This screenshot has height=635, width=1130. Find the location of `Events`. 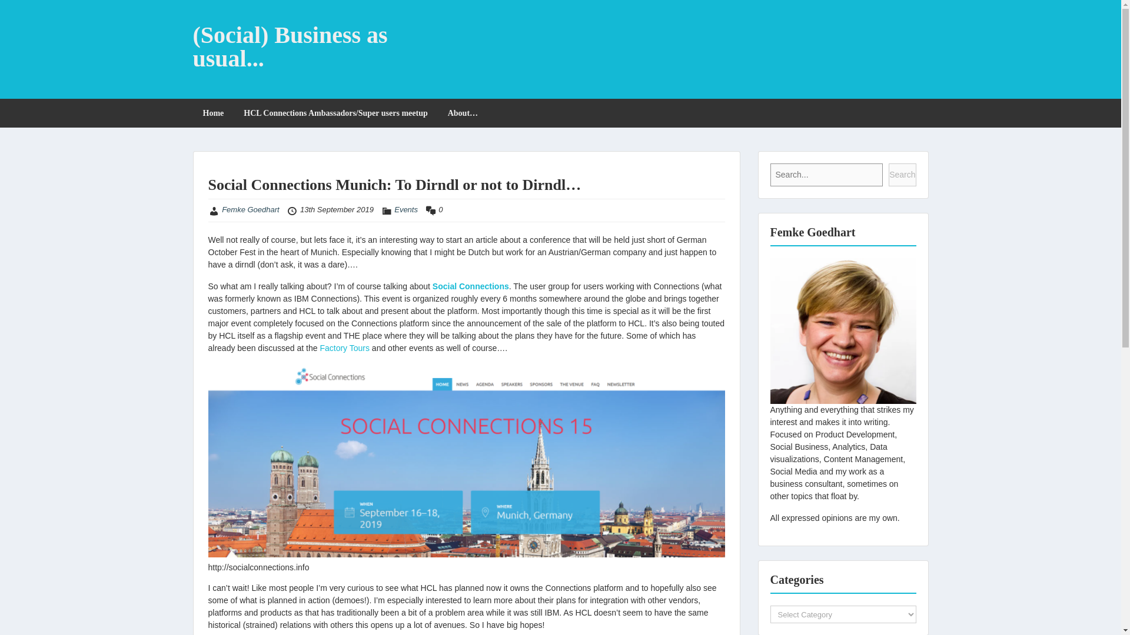

Events is located at coordinates (406, 209).